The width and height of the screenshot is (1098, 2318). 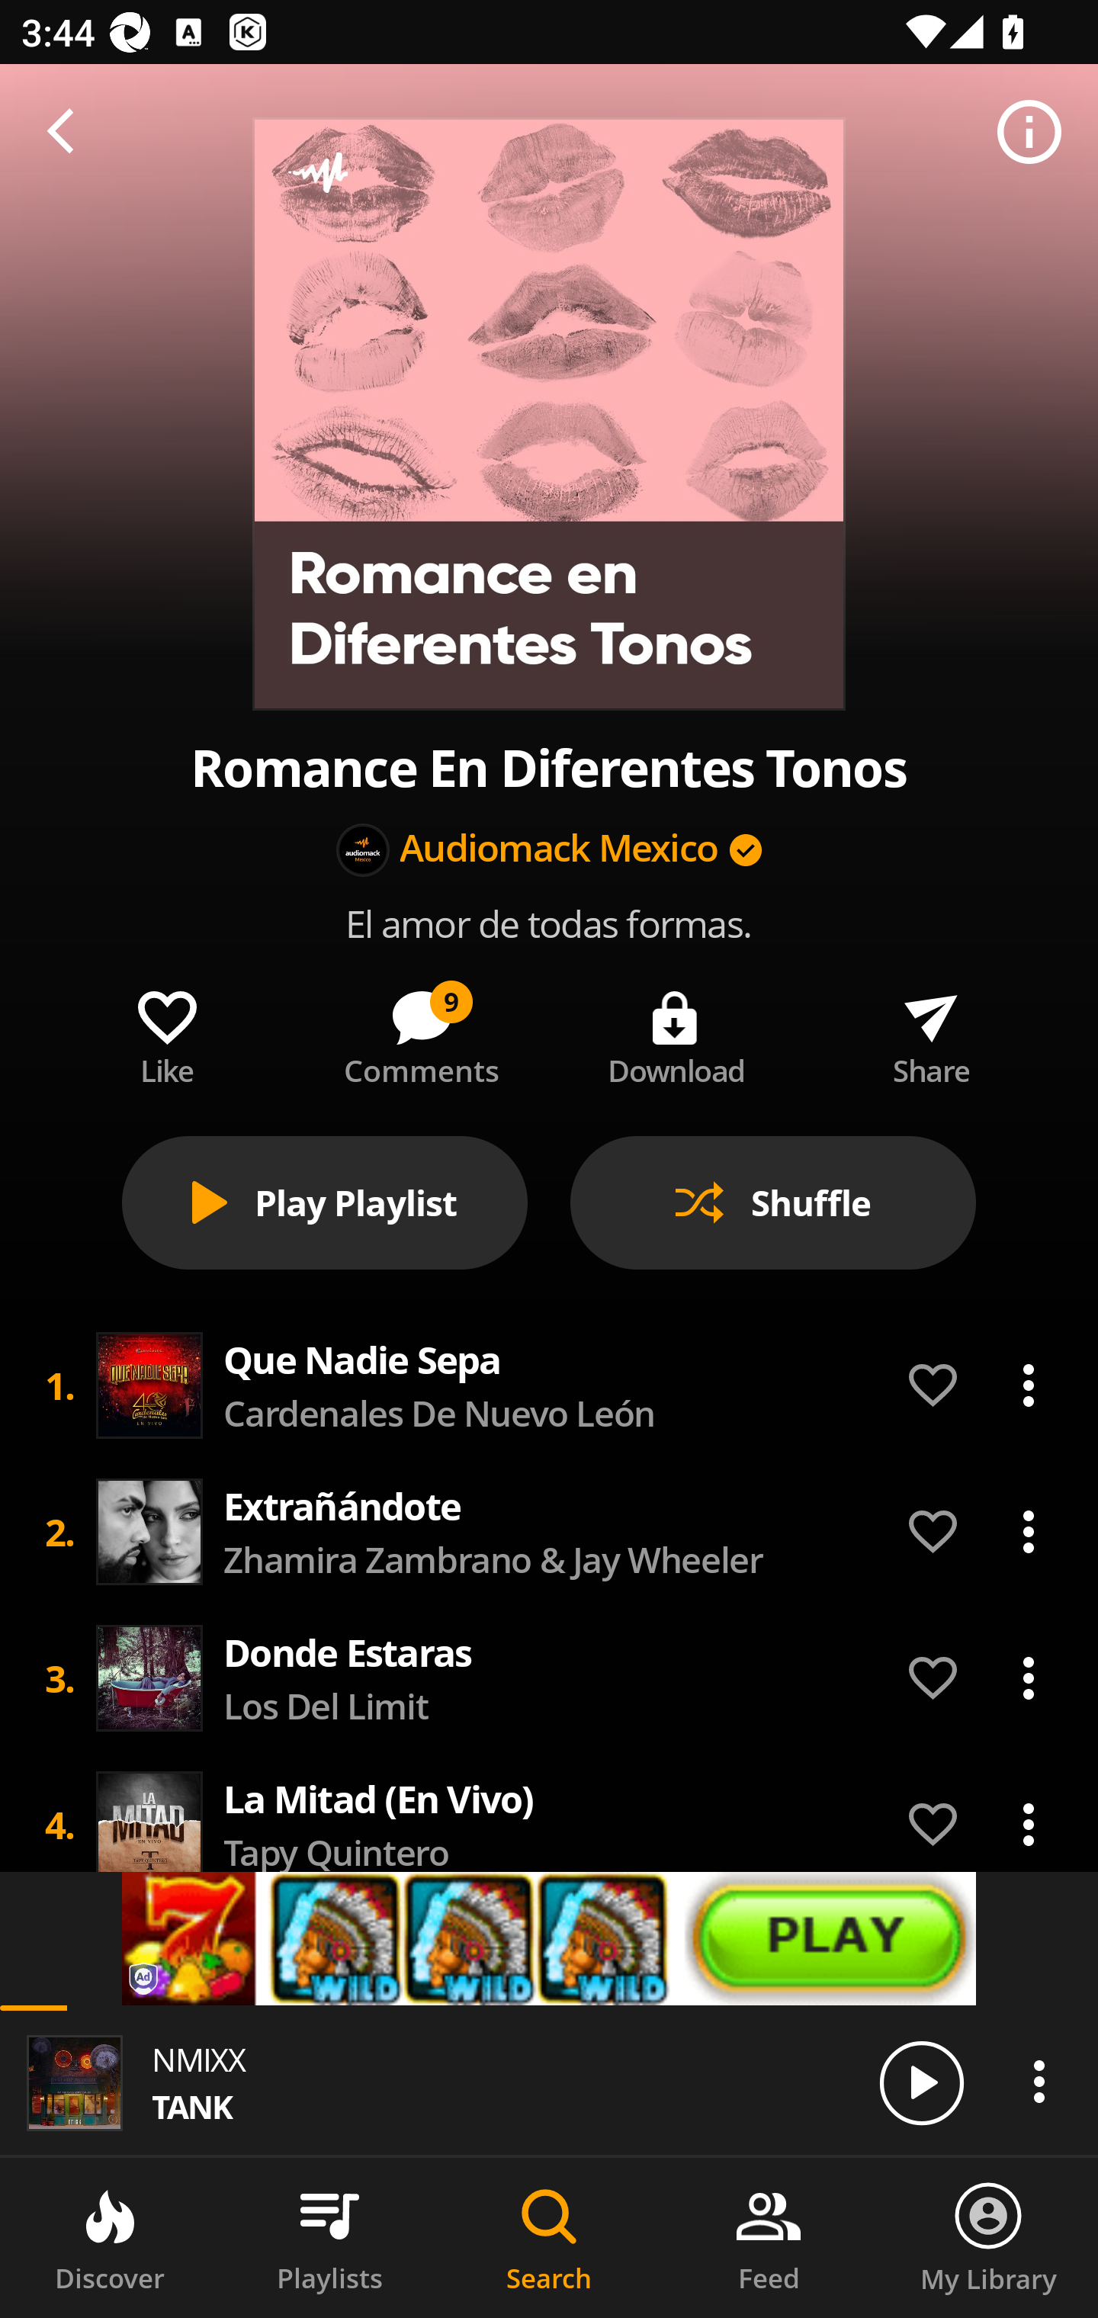 What do you see at coordinates (1028, 1677) in the screenshot?
I see `Actions` at bounding box center [1028, 1677].